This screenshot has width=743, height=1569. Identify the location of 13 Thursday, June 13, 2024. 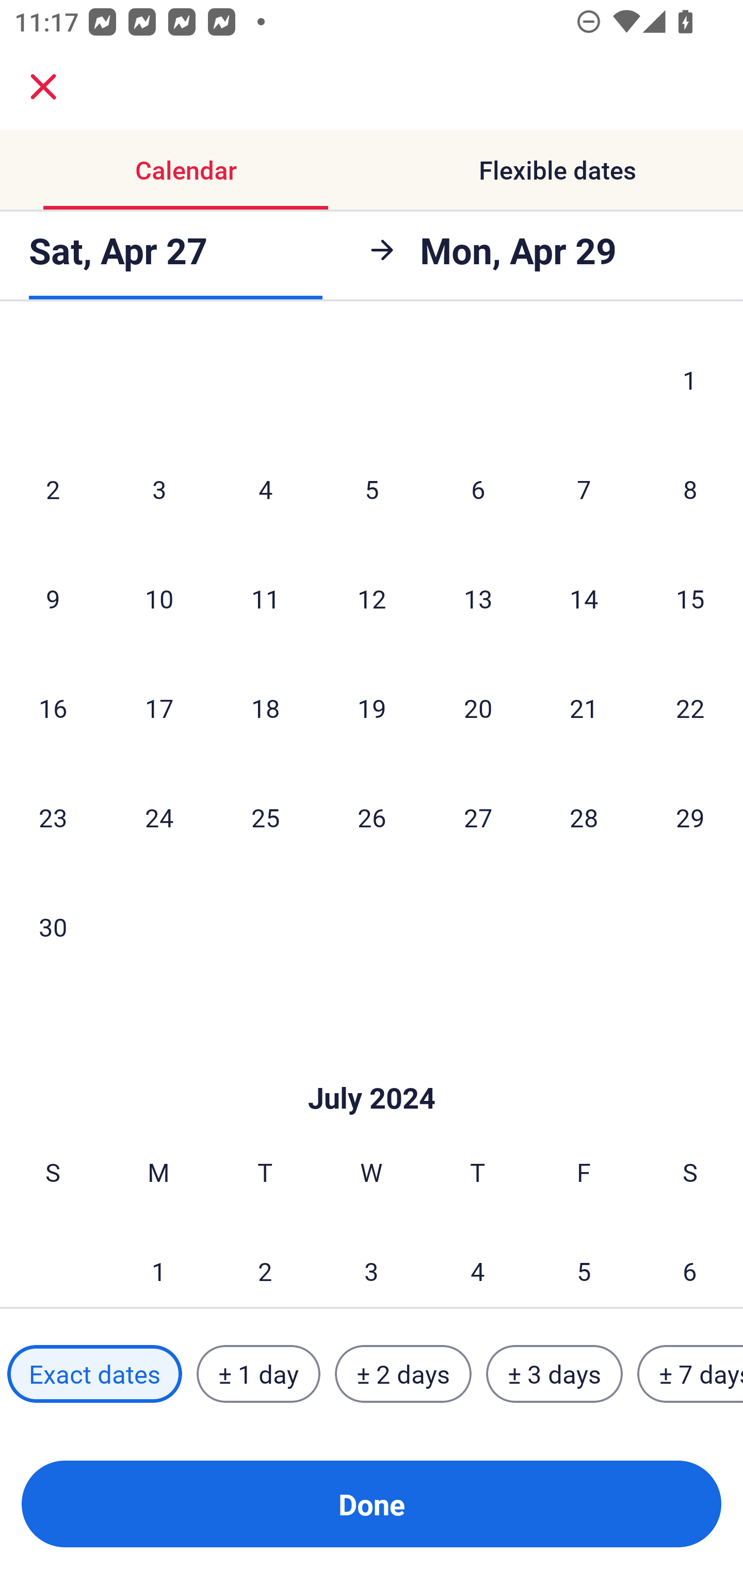
(478, 598).